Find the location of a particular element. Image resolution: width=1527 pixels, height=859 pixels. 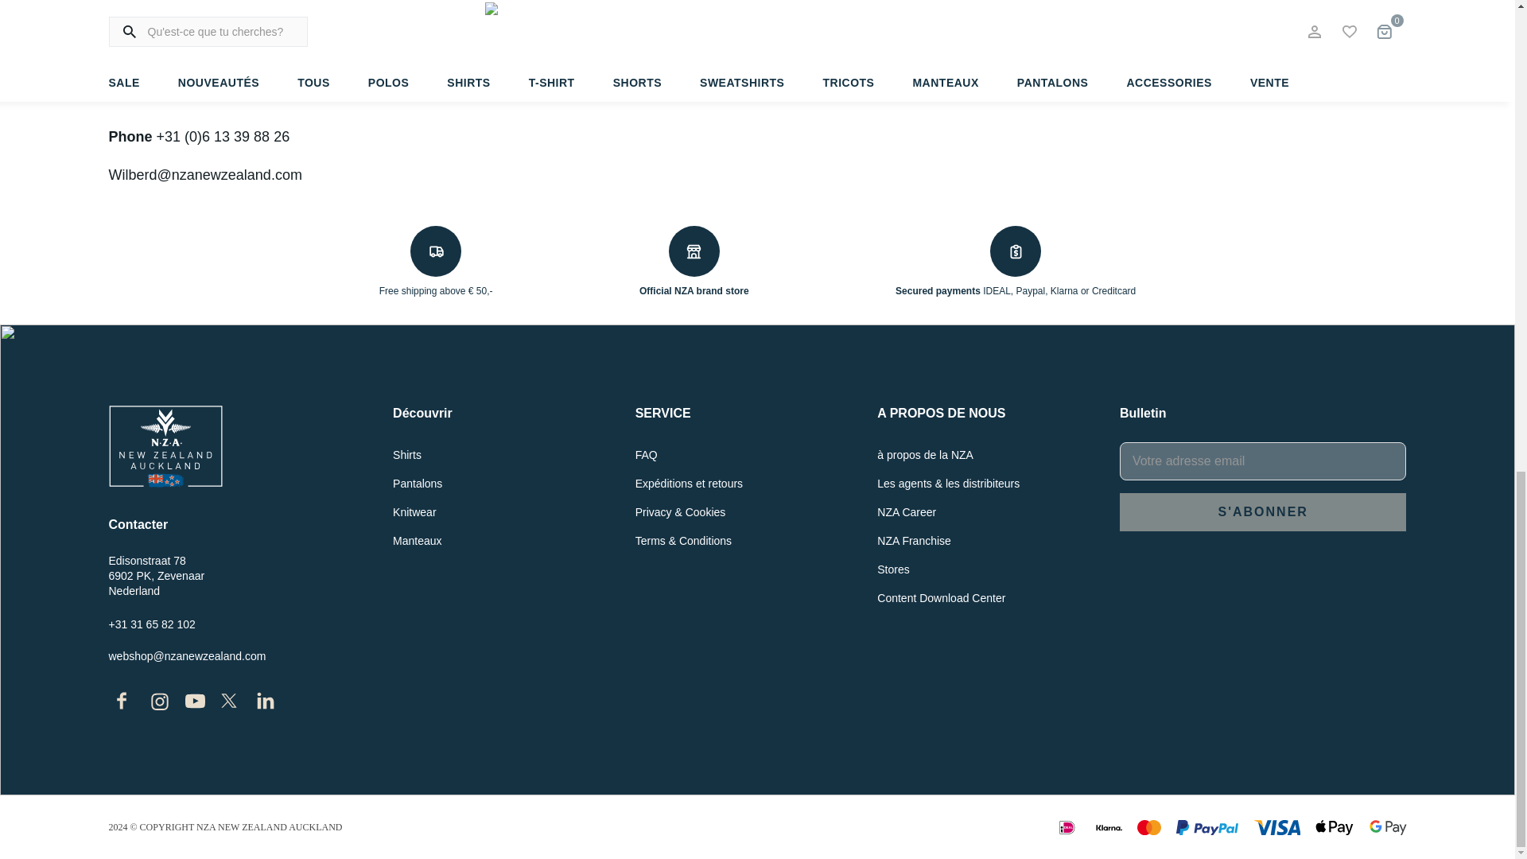

LinkedIn is located at coordinates (266, 709).